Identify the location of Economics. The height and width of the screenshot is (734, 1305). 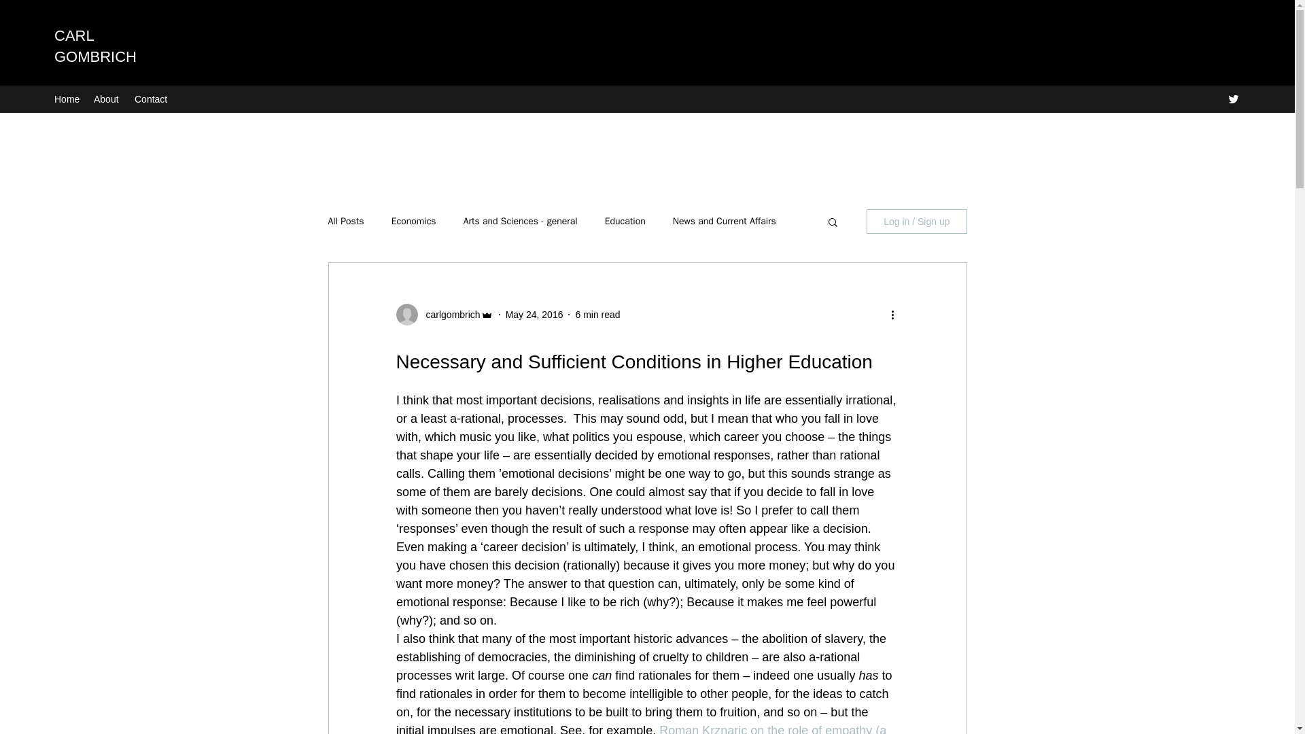
(413, 222).